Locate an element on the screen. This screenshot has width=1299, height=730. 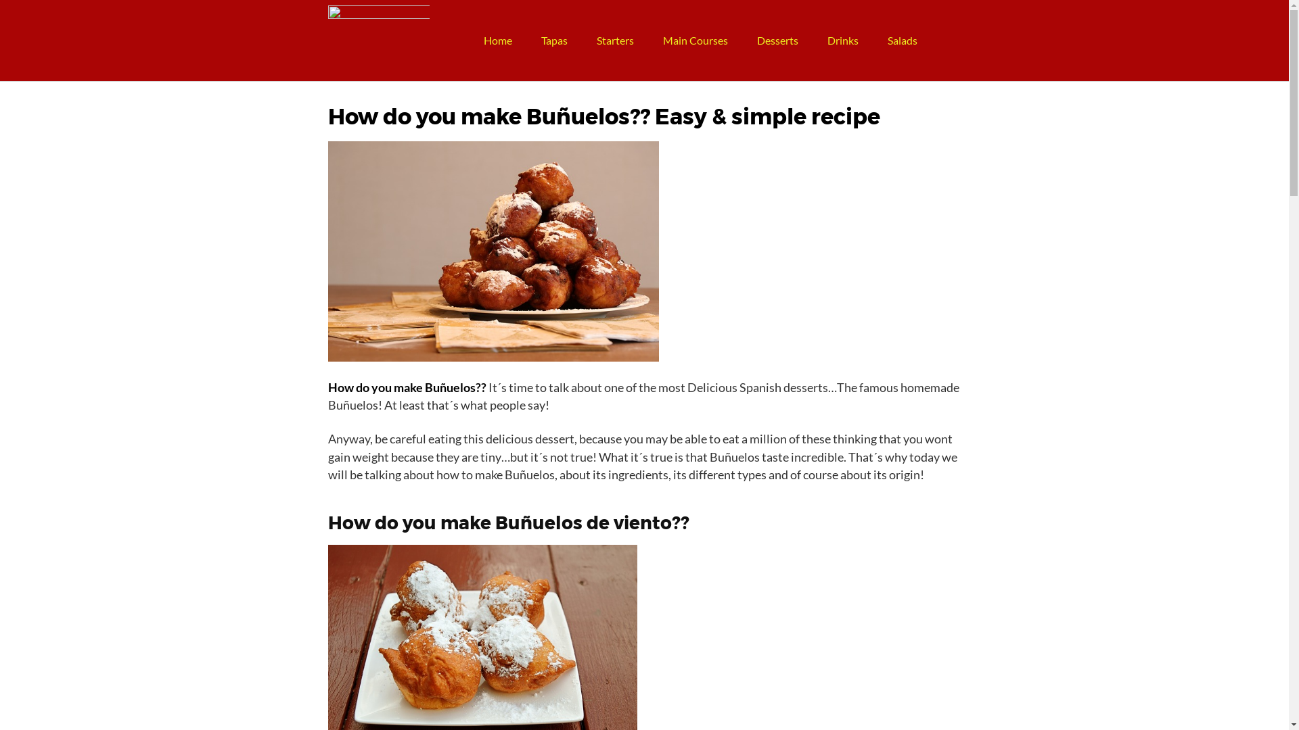
Desserts is located at coordinates (778, 41).